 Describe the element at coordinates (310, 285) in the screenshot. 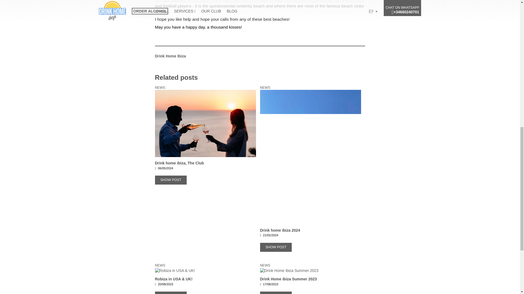

I see `Drink Home ibiza Summer 2023` at that location.